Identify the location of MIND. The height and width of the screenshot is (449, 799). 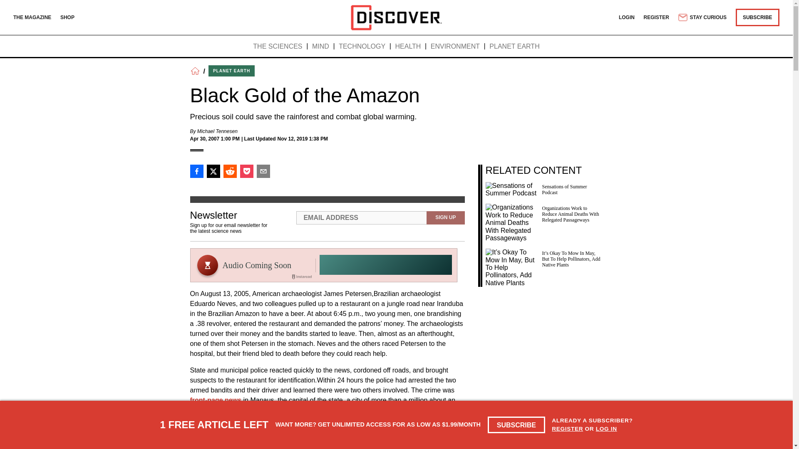
(320, 47).